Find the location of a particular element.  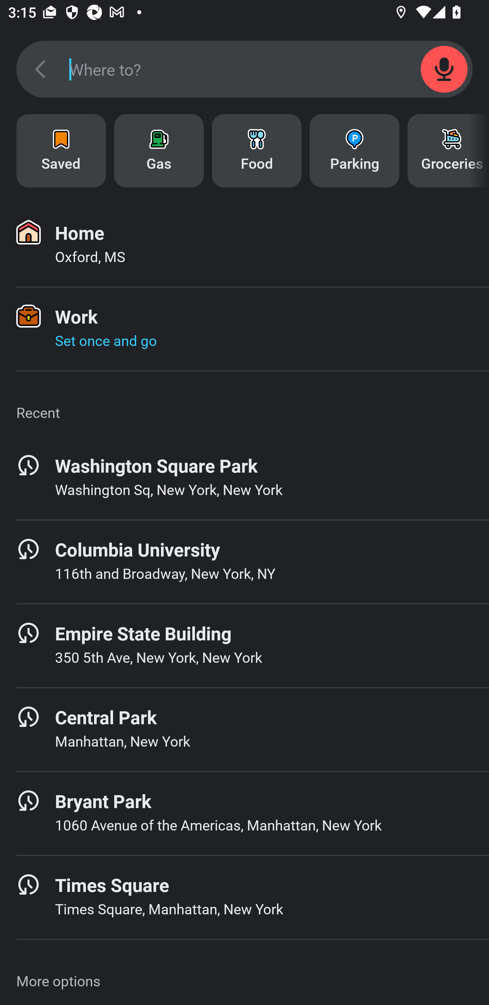

Home Oxford, MS is located at coordinates (244, 245).